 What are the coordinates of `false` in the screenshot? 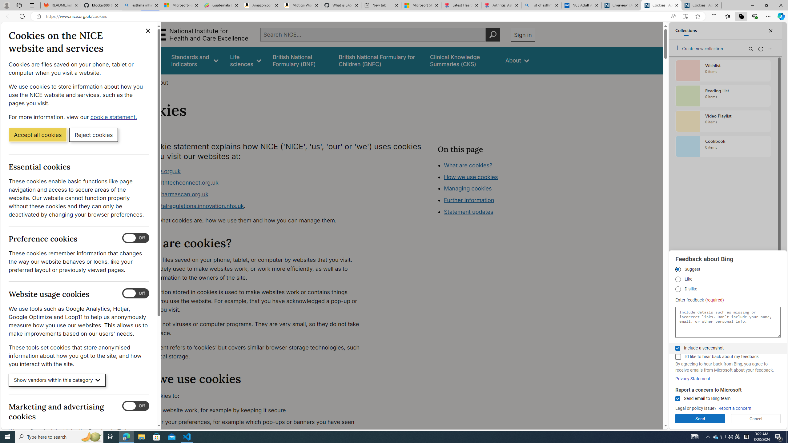 It's located at (462, 60).